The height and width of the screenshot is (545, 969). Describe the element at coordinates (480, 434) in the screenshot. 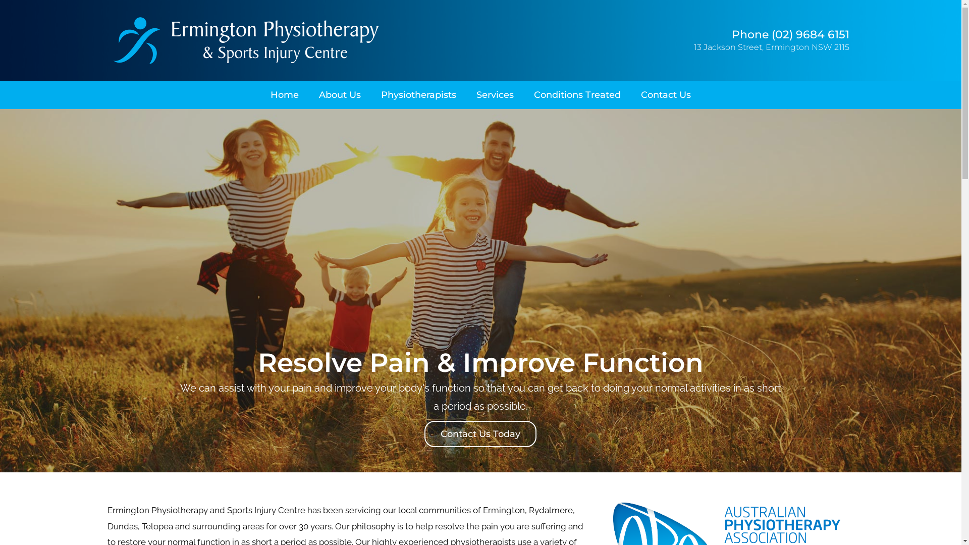

I see `Contact Us Today` at that location.